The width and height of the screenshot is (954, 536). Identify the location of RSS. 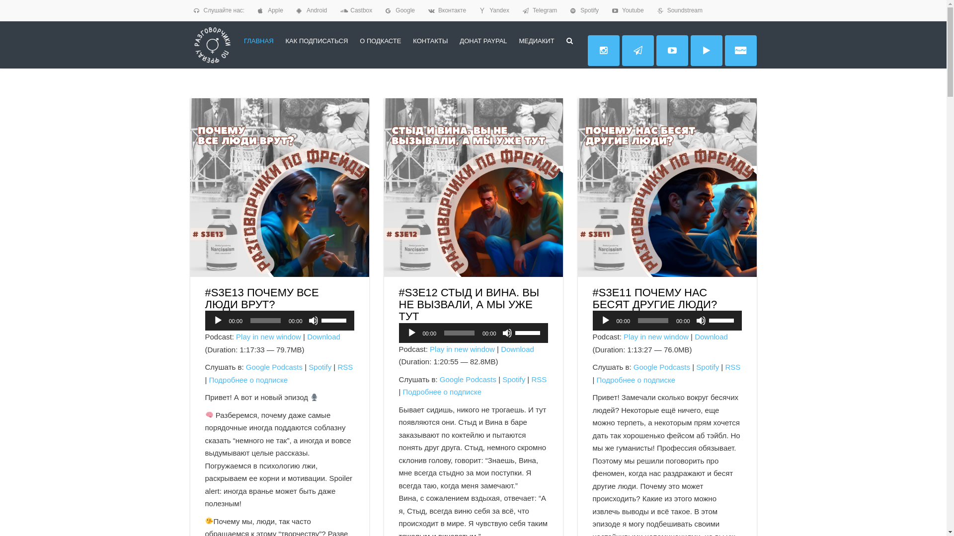
(345, 367).